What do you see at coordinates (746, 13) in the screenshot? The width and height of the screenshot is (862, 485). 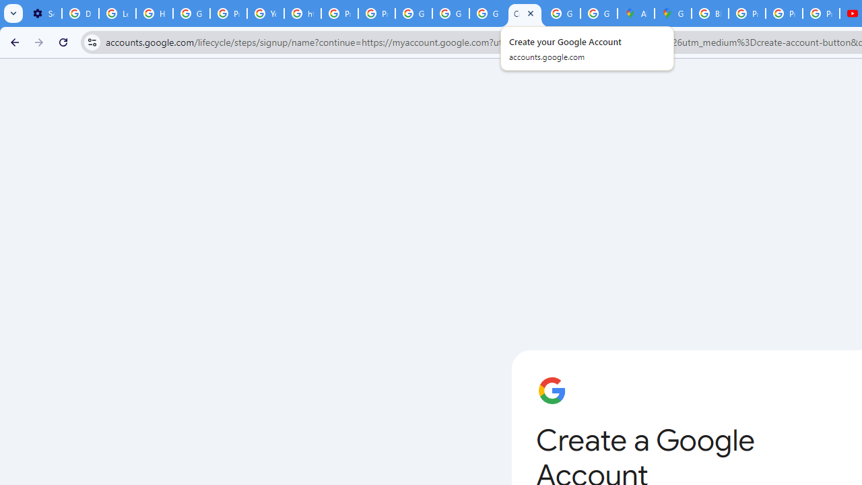 I see `Privacy Help Center - Policies Help` at bounding box center [746, 13].